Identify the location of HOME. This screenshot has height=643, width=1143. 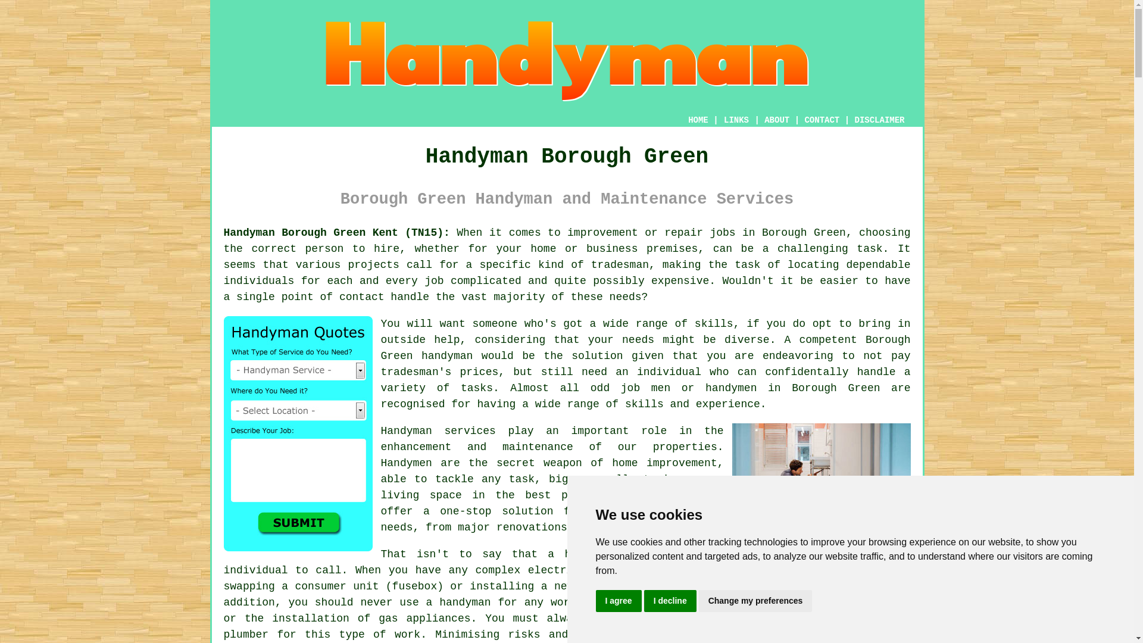
(698, 120).